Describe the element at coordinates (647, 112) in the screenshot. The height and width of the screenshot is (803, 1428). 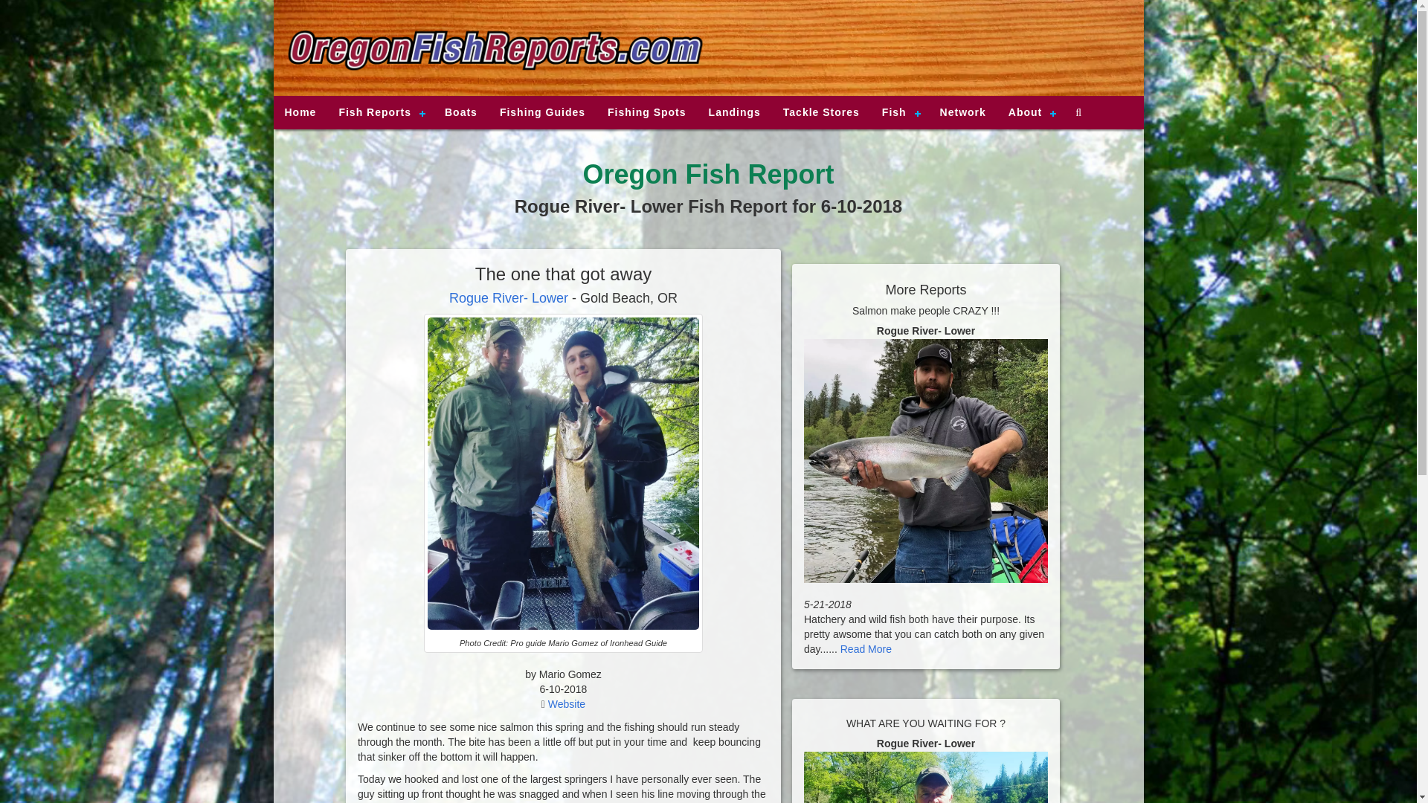
I see `Fishing Spots` at that location.